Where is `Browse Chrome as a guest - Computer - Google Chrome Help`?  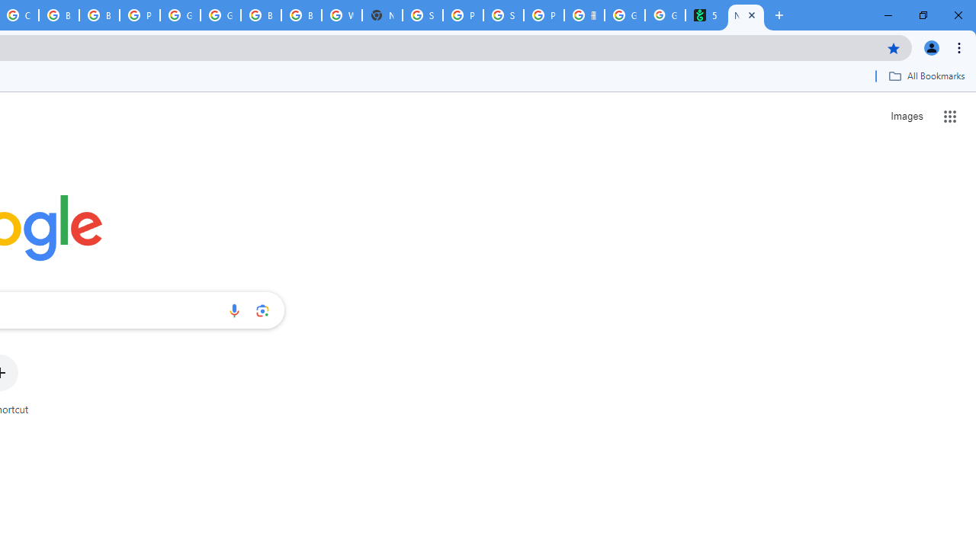
Browse Chrome as a guest - Computer - Google Chrome Help is located at coordinates (261, 15).